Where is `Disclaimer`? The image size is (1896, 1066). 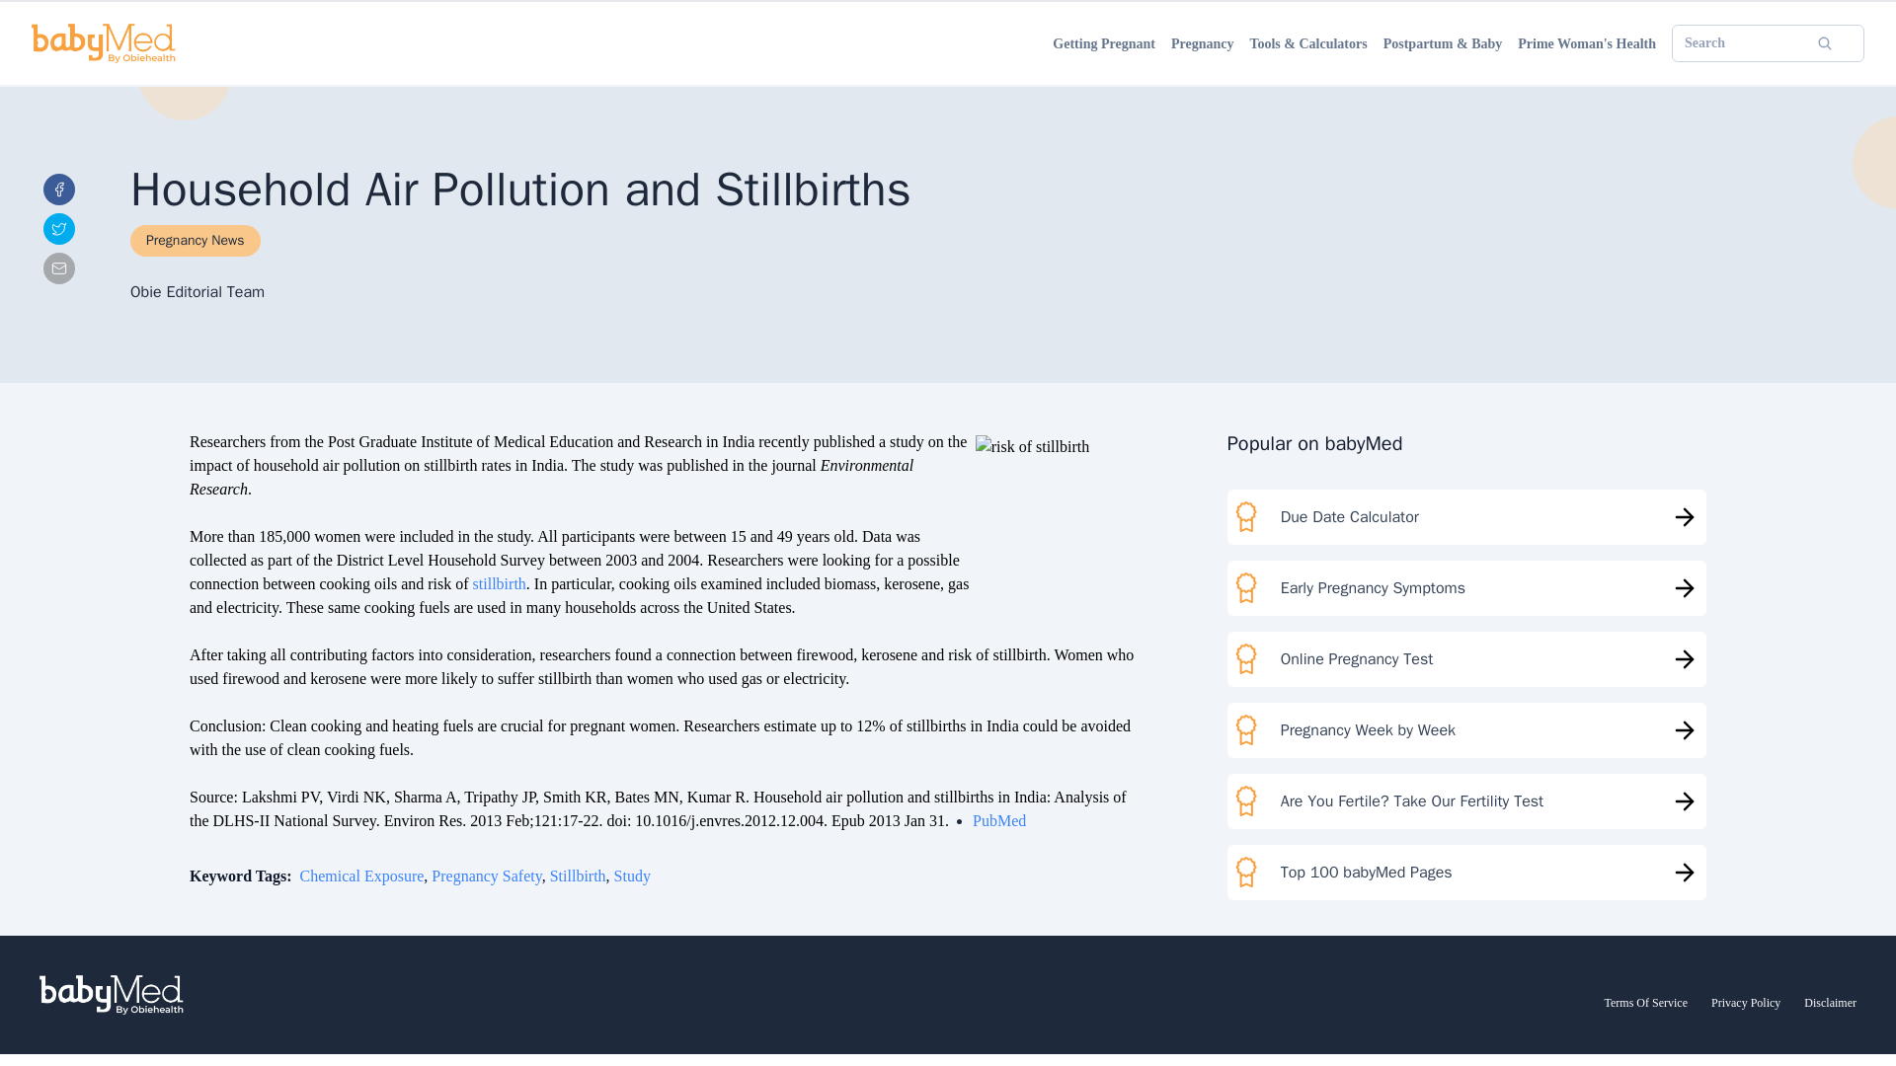 Disclaimer is located at coordinates (1830, 1002).